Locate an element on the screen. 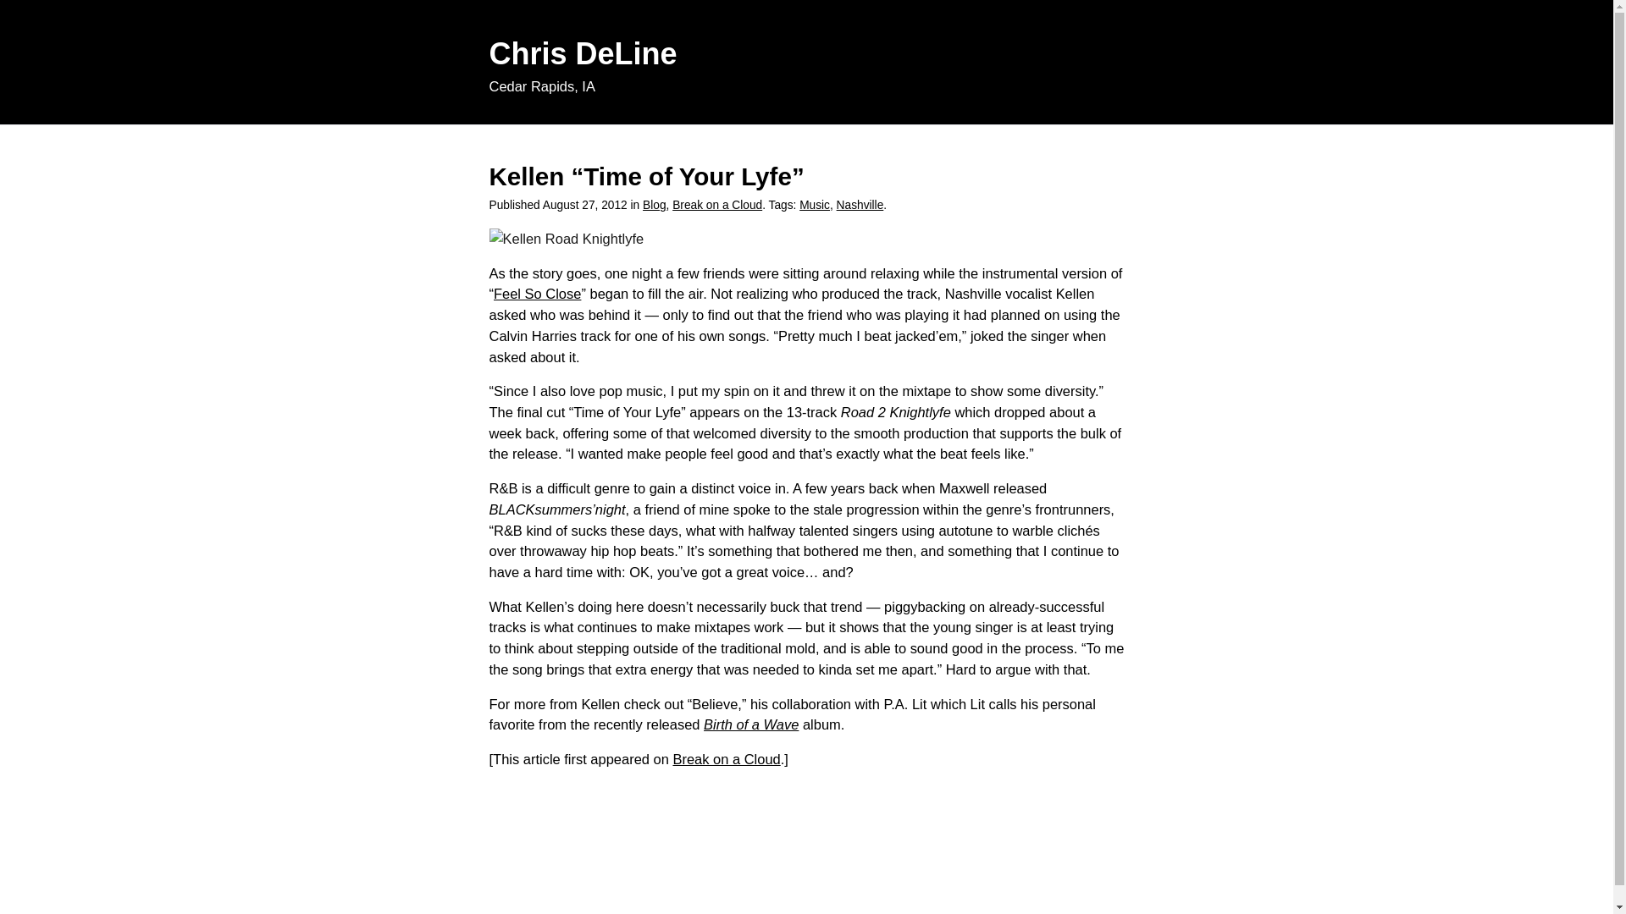 The height and width of the screenshot is (914, 1626). Feel So Close is located at coordinates (537, 294).